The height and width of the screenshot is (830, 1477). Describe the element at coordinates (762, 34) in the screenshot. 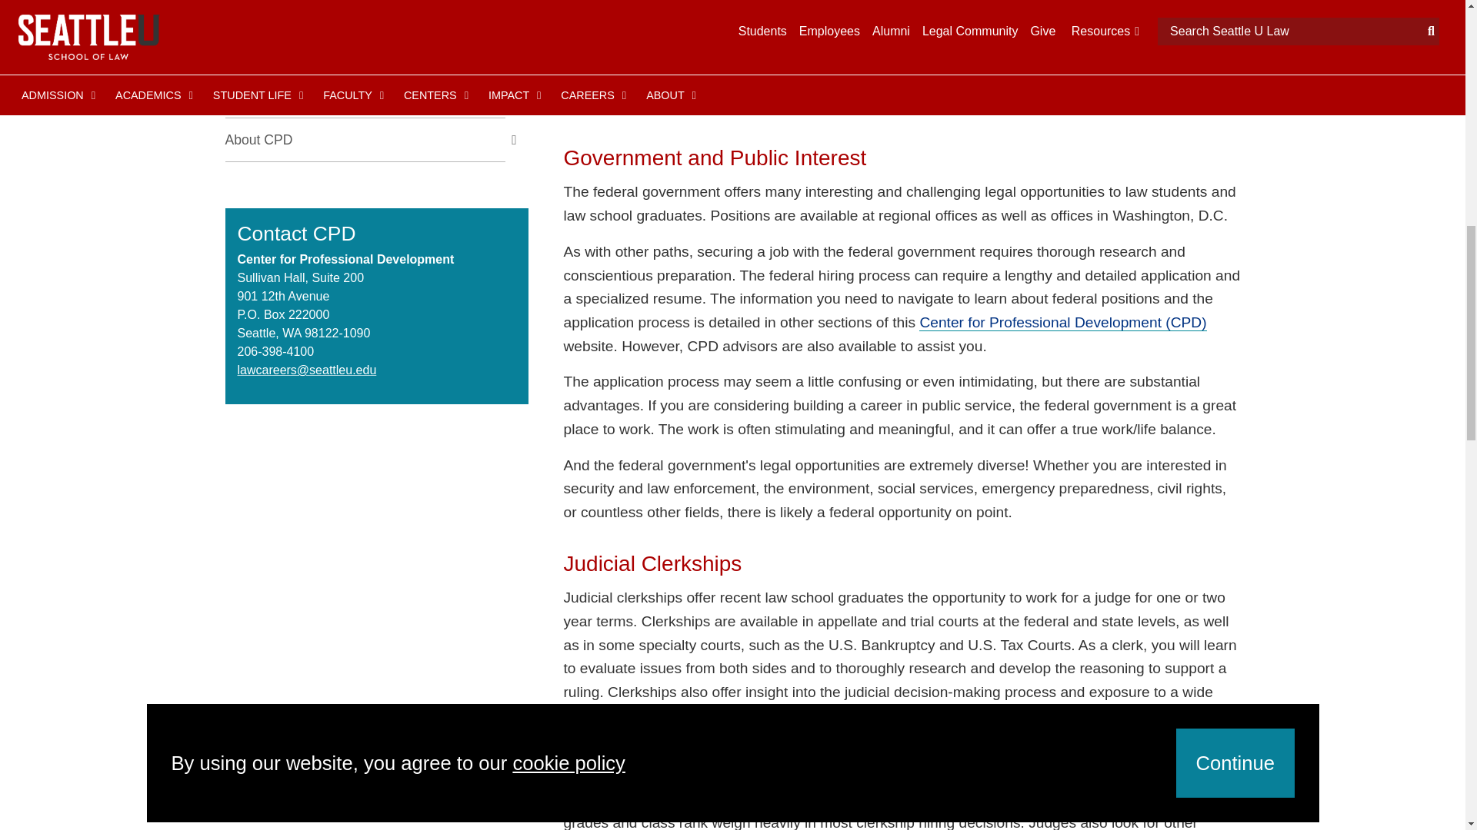

I see `nationaljurist.com` at that location.